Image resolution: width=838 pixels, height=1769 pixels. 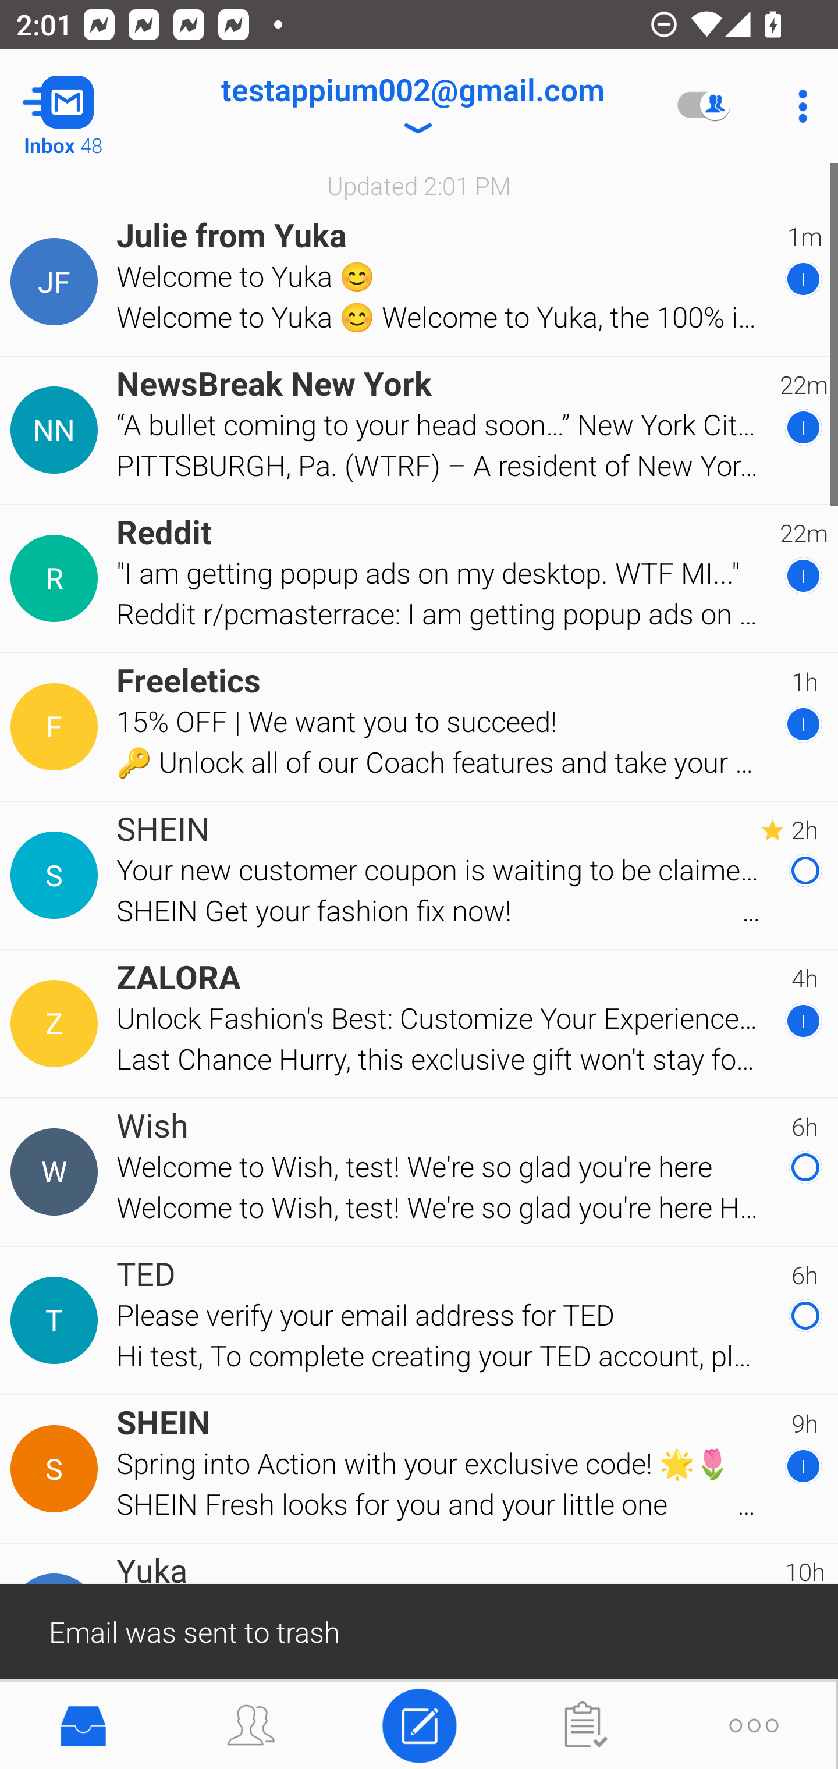 What do you see at coordinates (419, 185) in the screenshot?
I see `Updated 2:01 PM` at bounding box center [419, 185].